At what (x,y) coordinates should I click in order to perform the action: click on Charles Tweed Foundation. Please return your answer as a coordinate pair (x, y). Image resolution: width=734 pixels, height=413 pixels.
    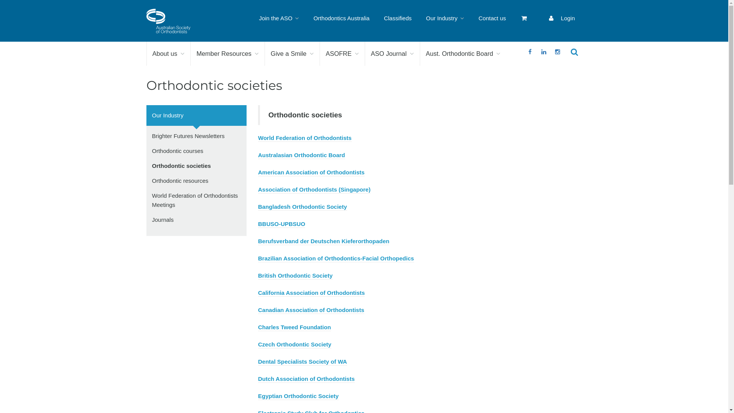
    Looking at the image, I should click on (294, 327).